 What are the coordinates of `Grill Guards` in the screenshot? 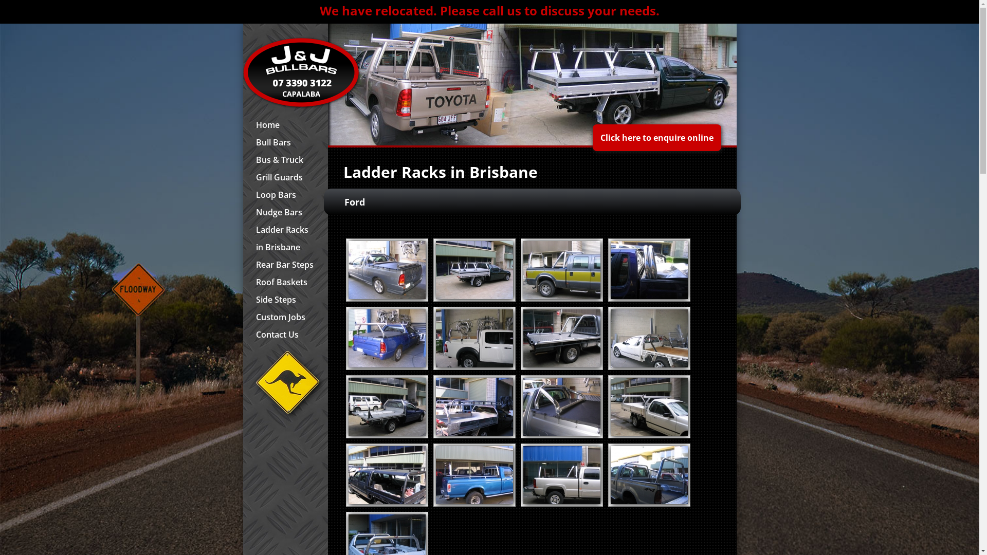 It's located at (285, 177).